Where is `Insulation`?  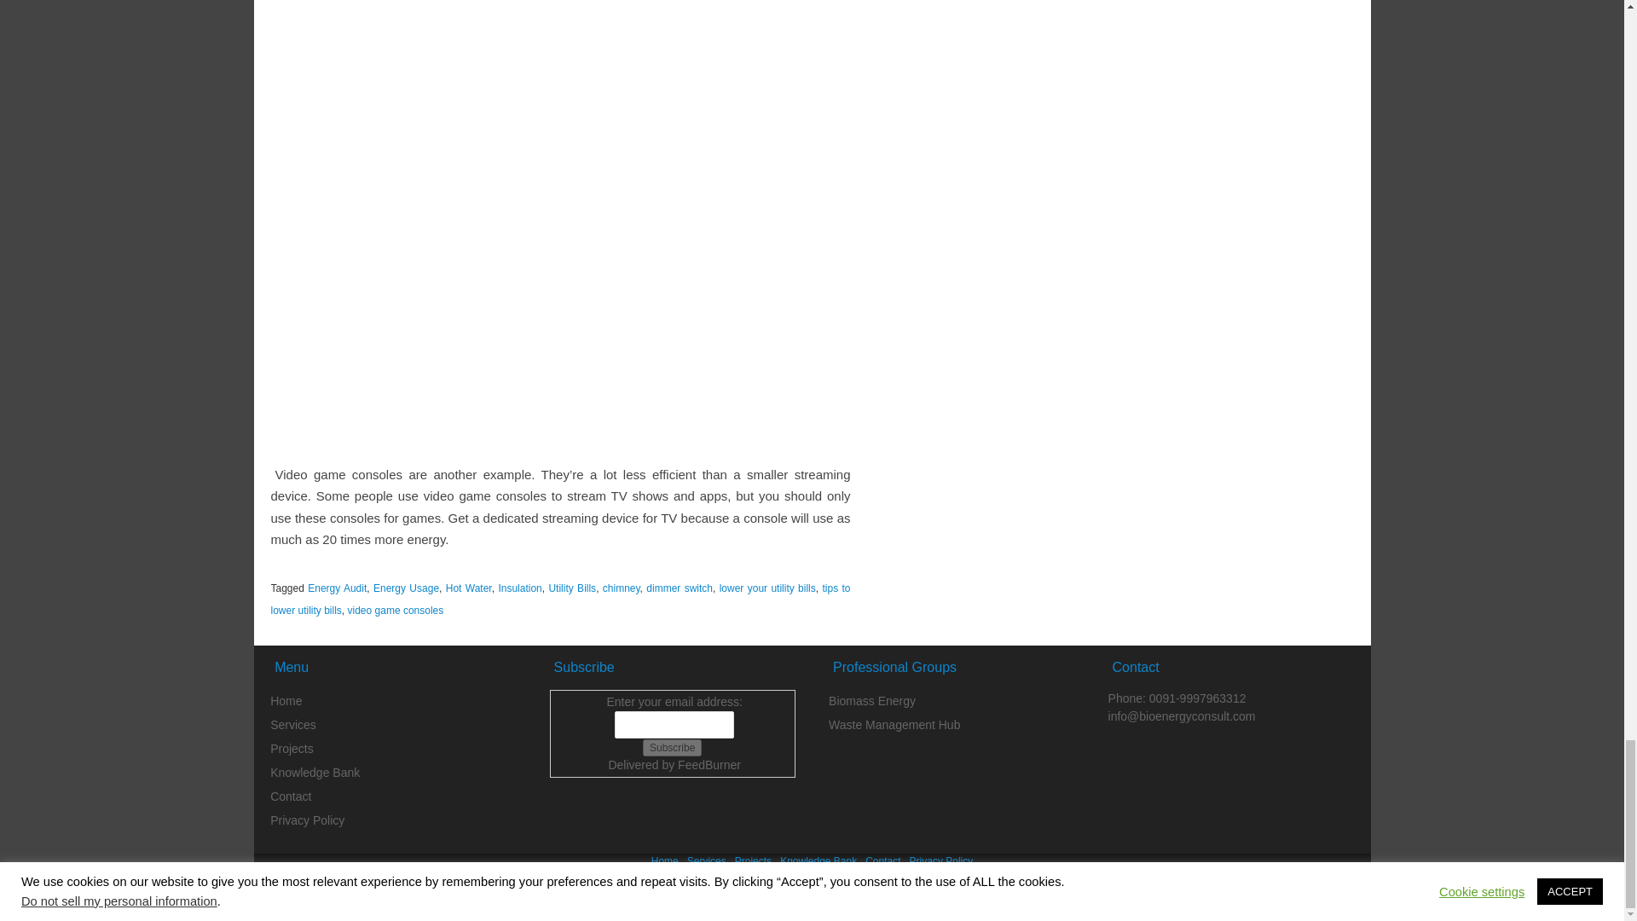 Insulation is located at coordinates (519, 588).